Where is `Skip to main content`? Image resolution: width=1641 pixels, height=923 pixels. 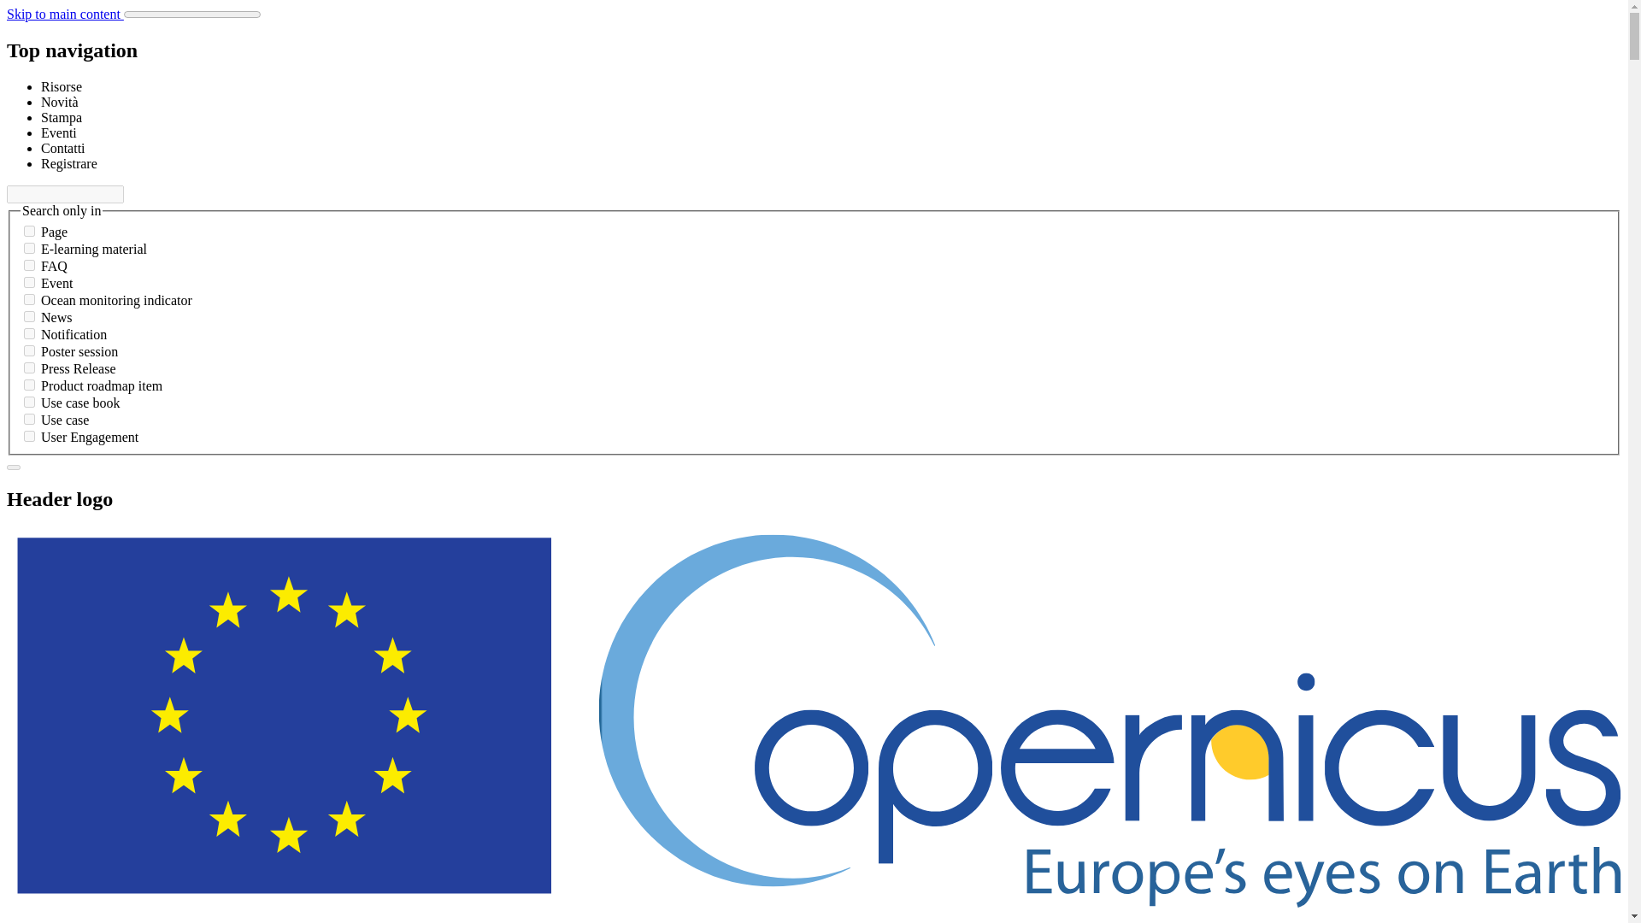 Skip to main content is located at coordinates (65, 14).